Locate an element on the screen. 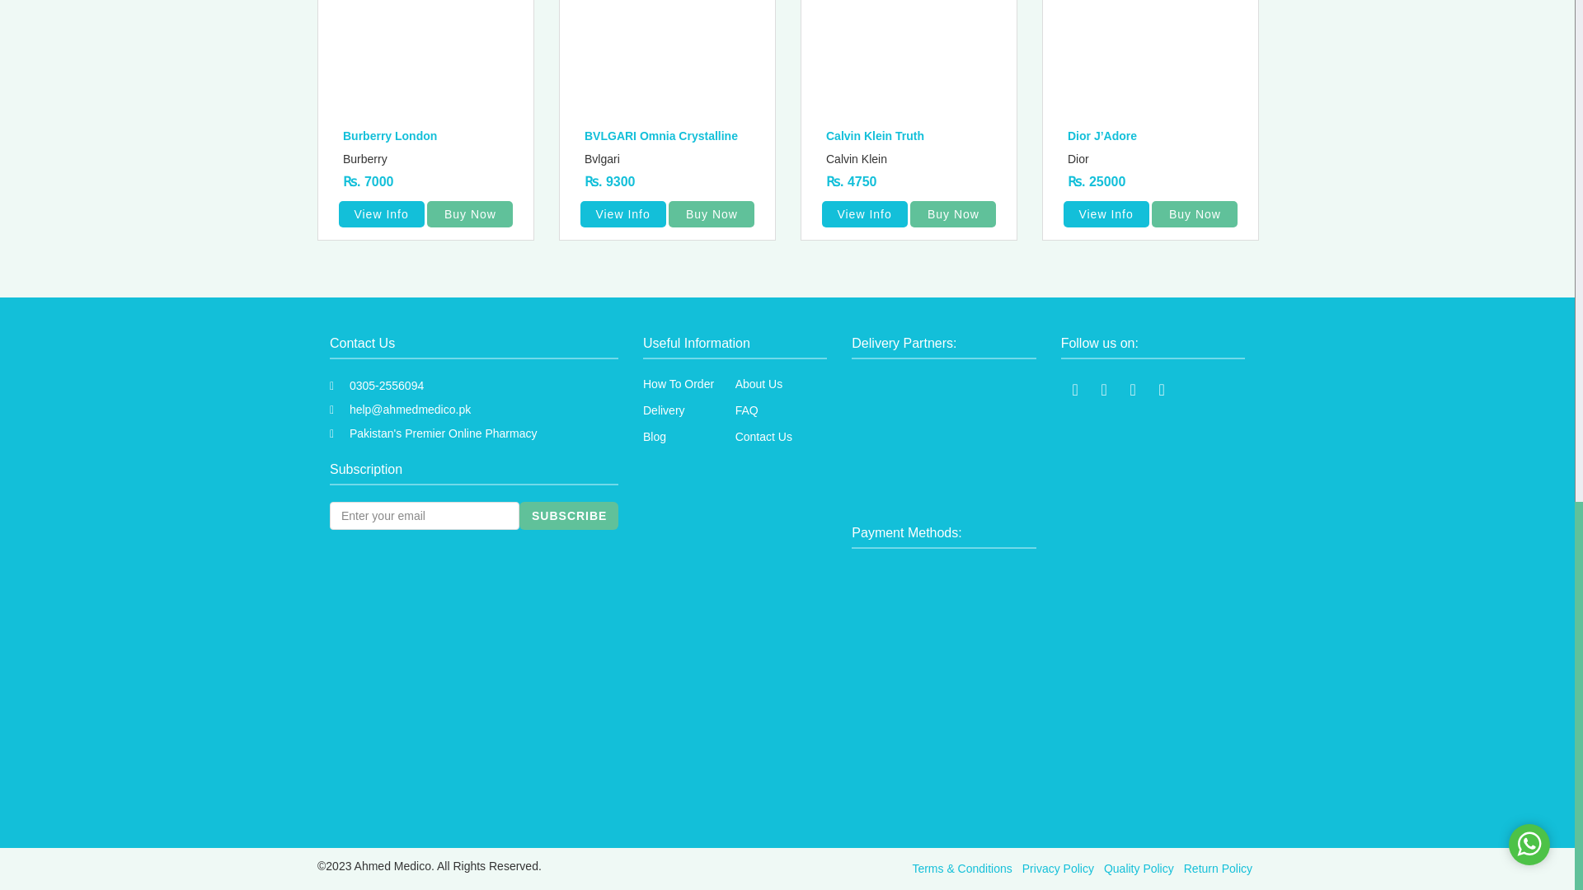 This screenshot has width=1583, height=890. Add to Cart is located at coordinates (953, 214).